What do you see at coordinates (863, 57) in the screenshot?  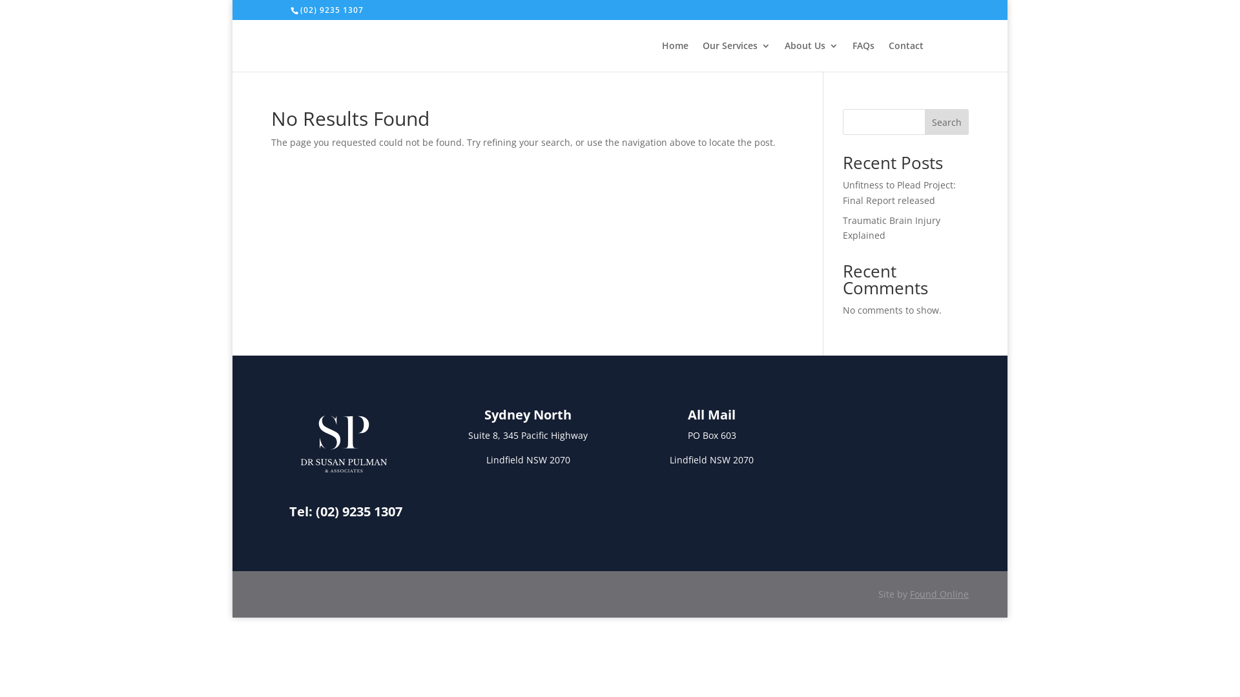 I see `FAQs` at bounding box center [863, 57].